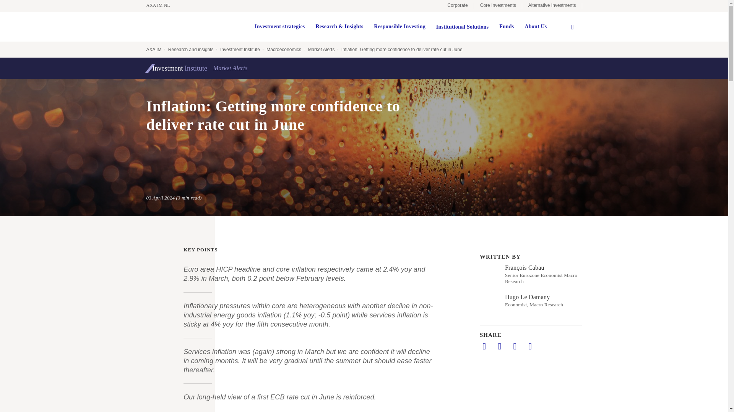  Describe the element at coordinates (457, 6) in the screenshot. I see `Corporate` at that location.